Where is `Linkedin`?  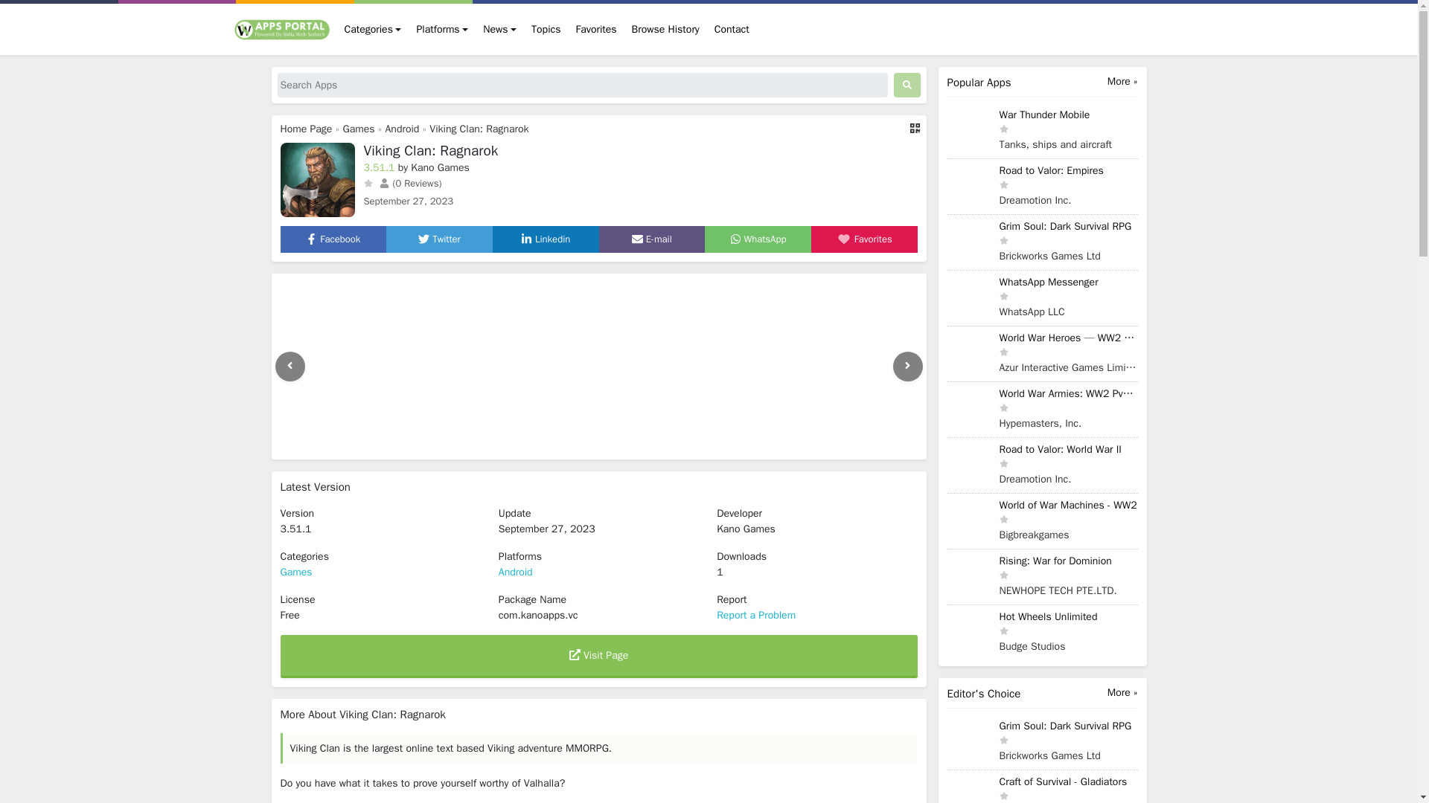
Linkedin is located at coordinates (546, 239).